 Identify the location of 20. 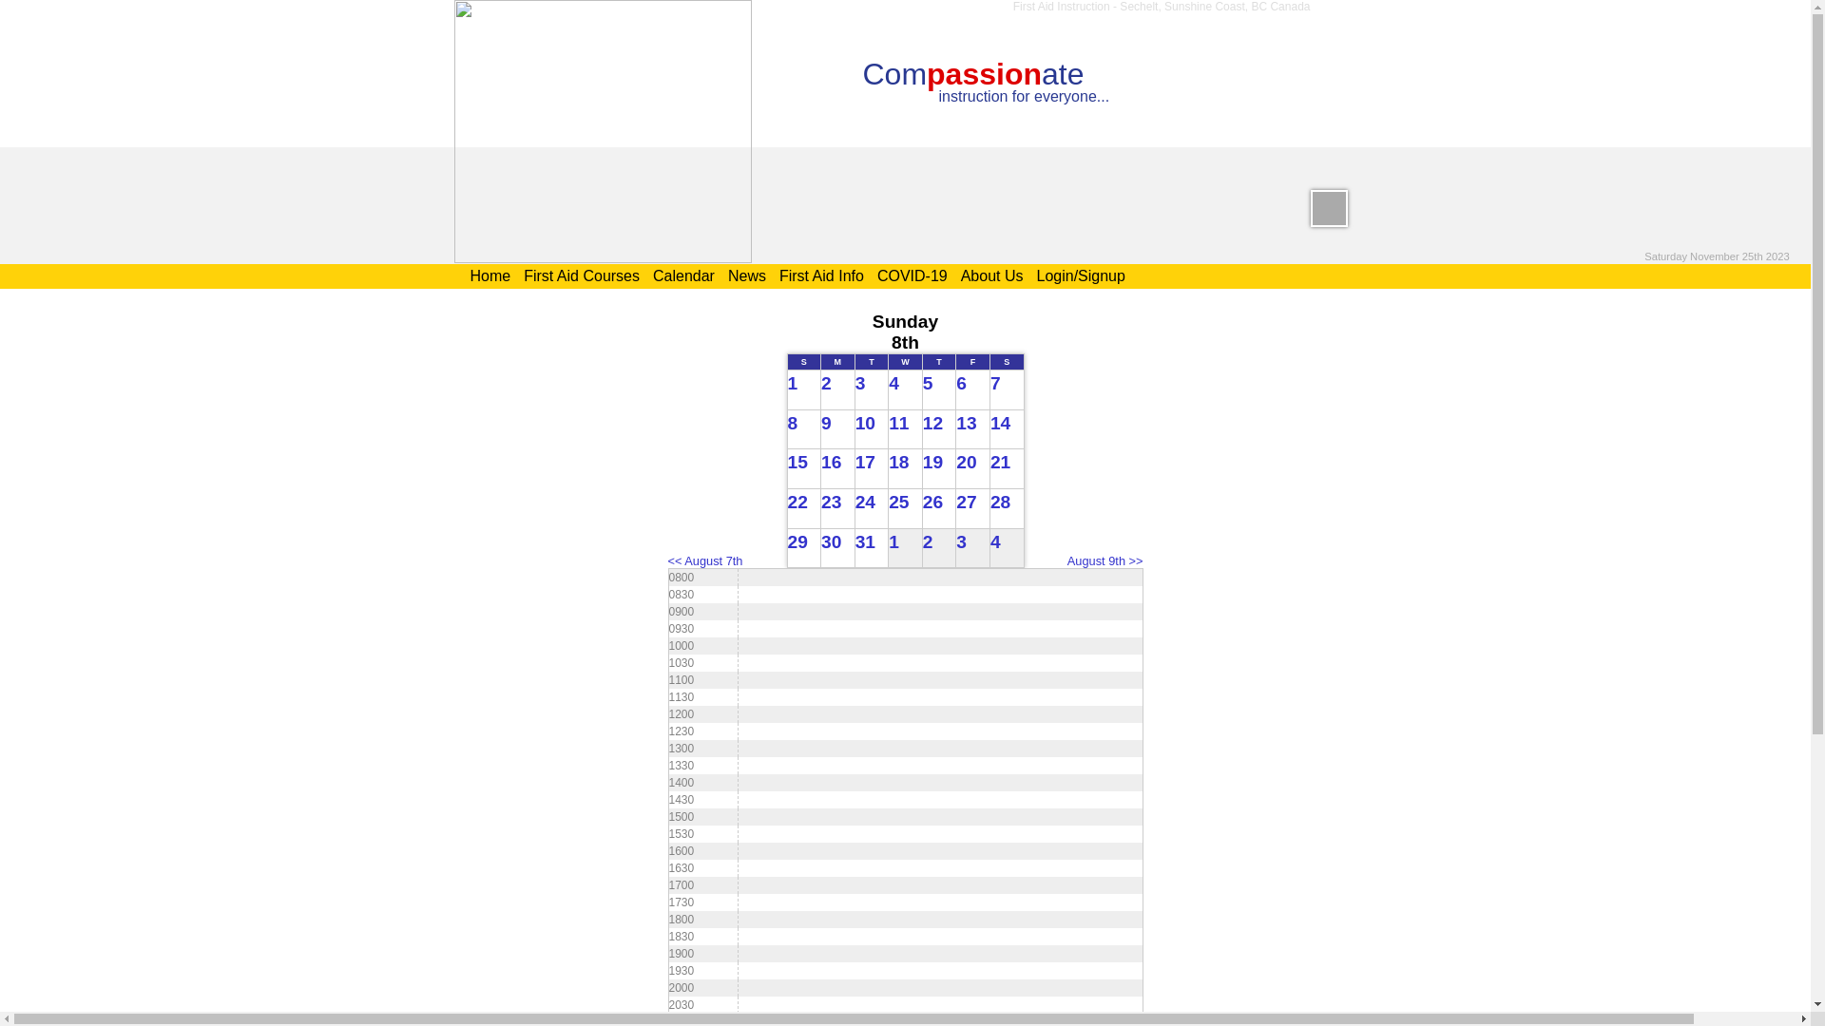
(966, 462).